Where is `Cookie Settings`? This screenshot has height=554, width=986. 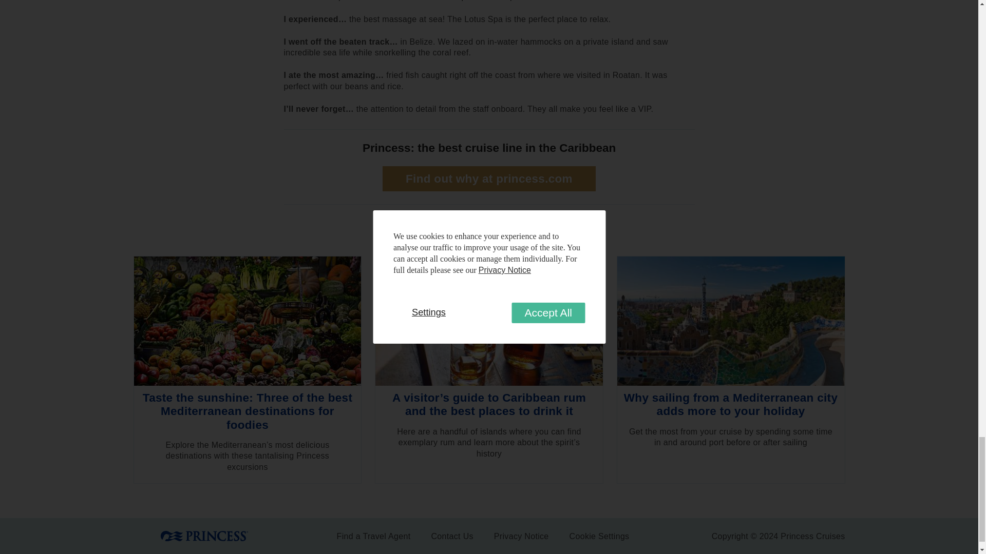
Cookie Settings is located at coordinates (599, 536).